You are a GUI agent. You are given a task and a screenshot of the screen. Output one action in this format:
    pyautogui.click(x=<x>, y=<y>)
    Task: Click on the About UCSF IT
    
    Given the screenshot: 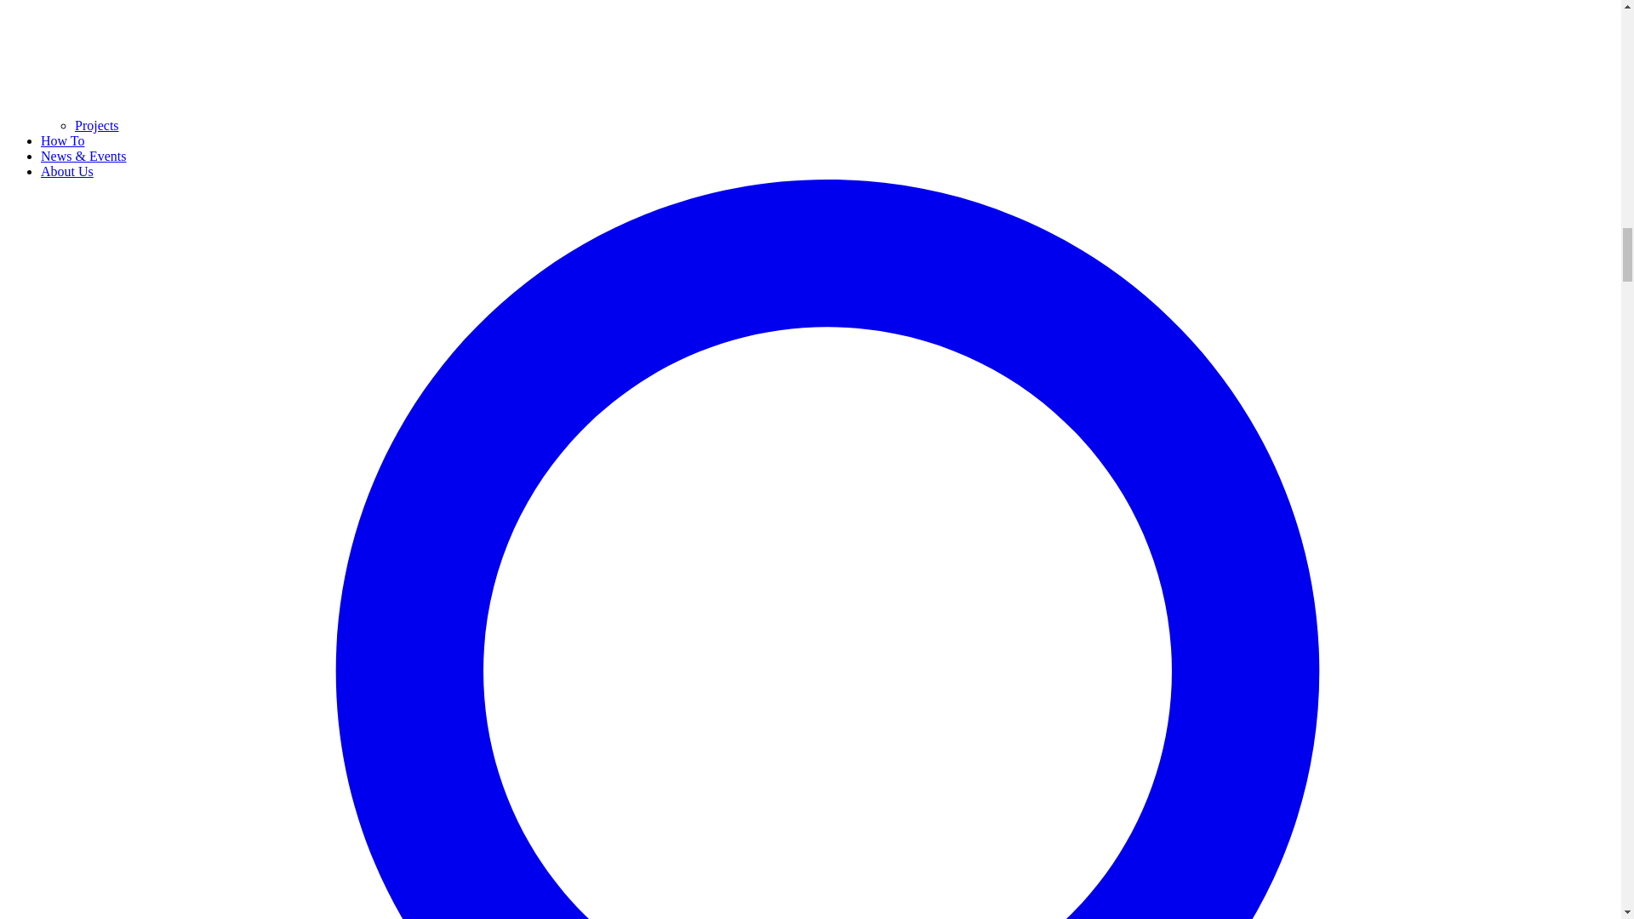 What is the action you would take?
    pyautogui.click(x=66, y=171)
    